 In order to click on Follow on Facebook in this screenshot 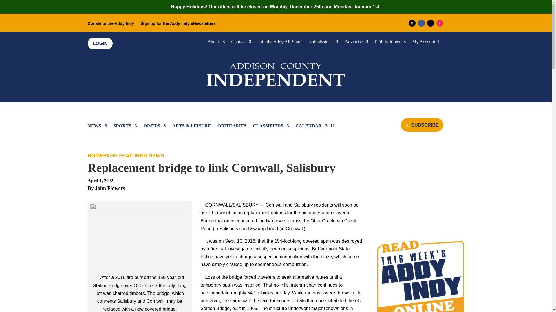, I will do `click(421, 23)`.